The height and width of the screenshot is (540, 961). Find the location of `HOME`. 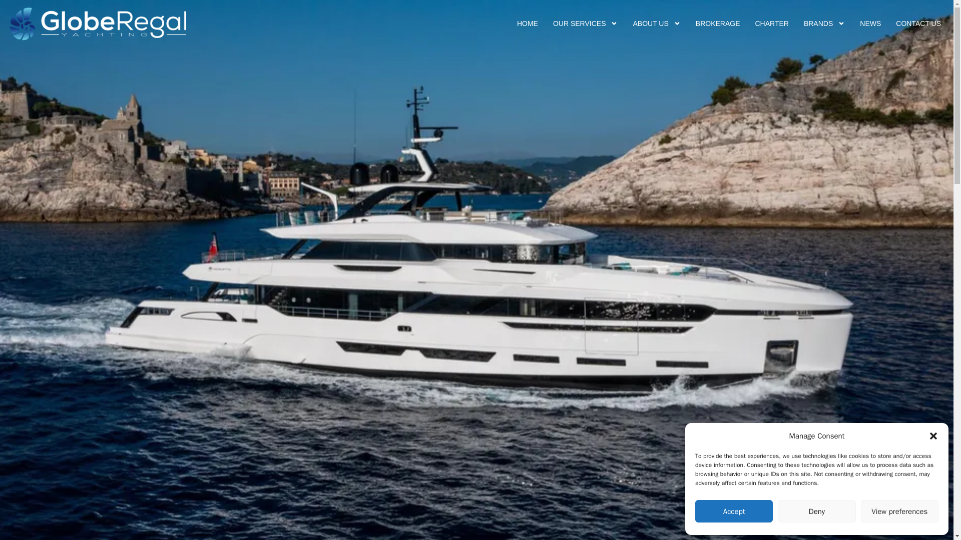

HOME is located at coordinates (528, 23).